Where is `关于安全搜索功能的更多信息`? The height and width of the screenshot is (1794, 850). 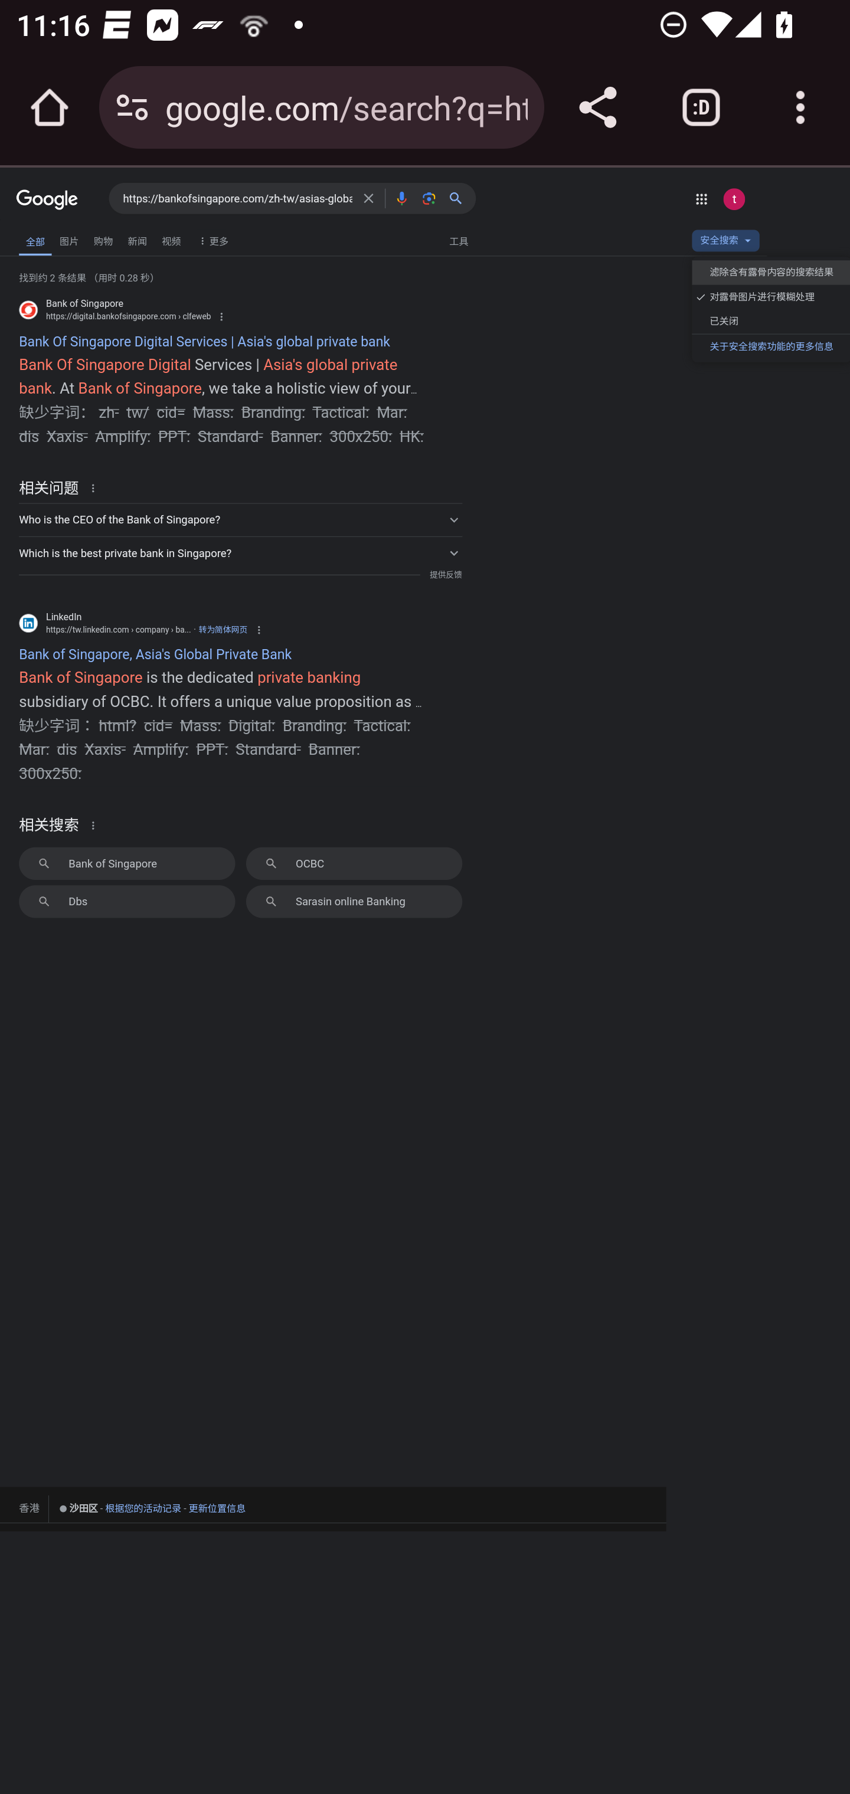 关于安全搜索功能的更多信息 is located at coordinates (770, 346).